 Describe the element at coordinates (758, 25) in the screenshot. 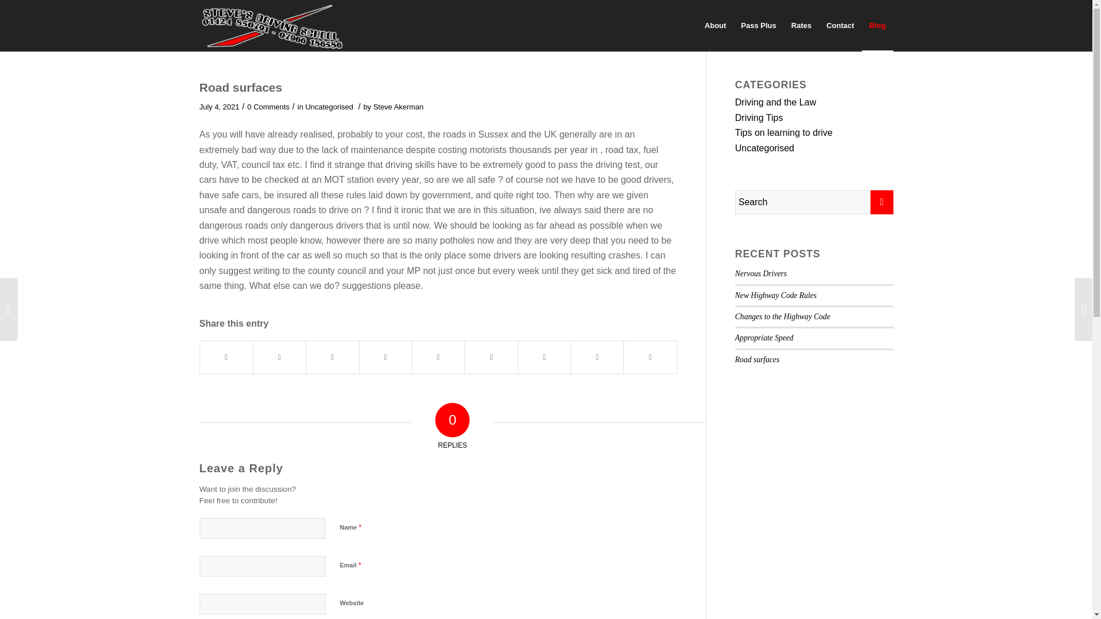

I see `Pass Plus` at that location.